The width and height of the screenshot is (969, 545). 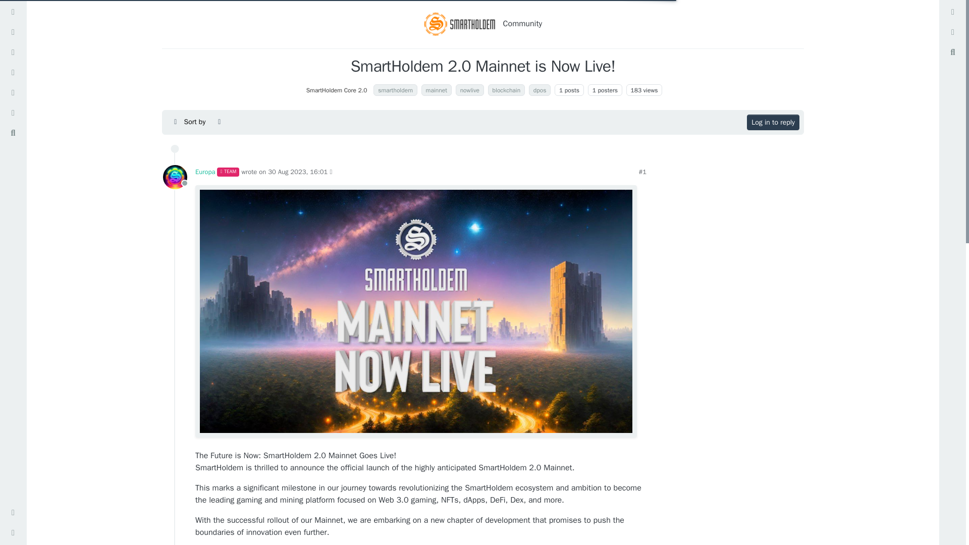 I want to click on 183, so click(x=636, y=90).